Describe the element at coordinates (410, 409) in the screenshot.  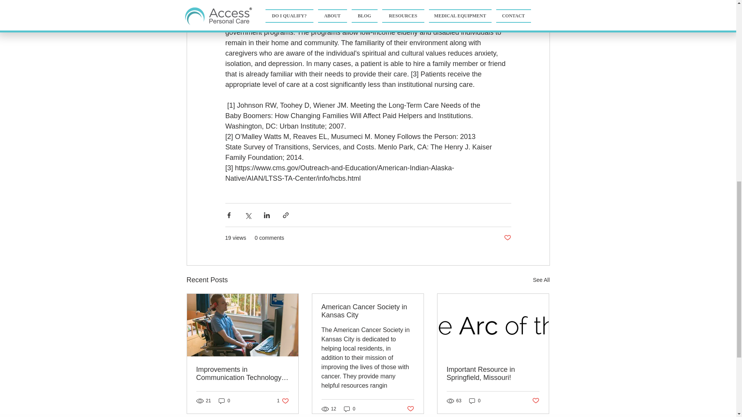
I see `Post not marked as liked` at that location.